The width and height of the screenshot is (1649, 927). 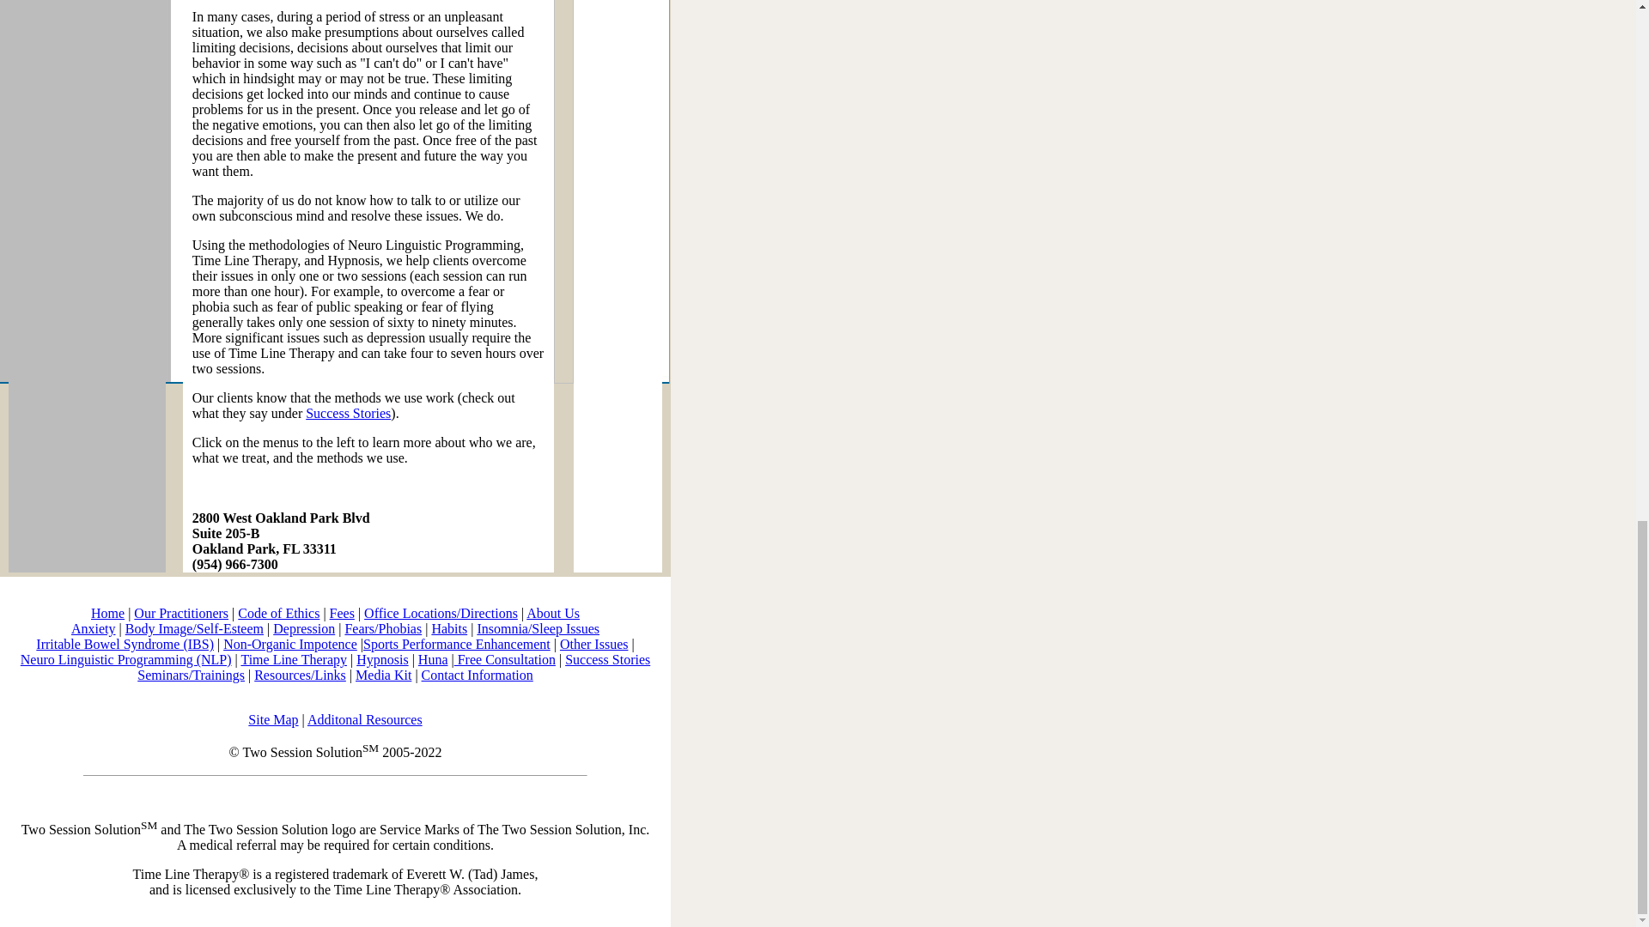 I want to click on Depression, so click(x=304, y=628).